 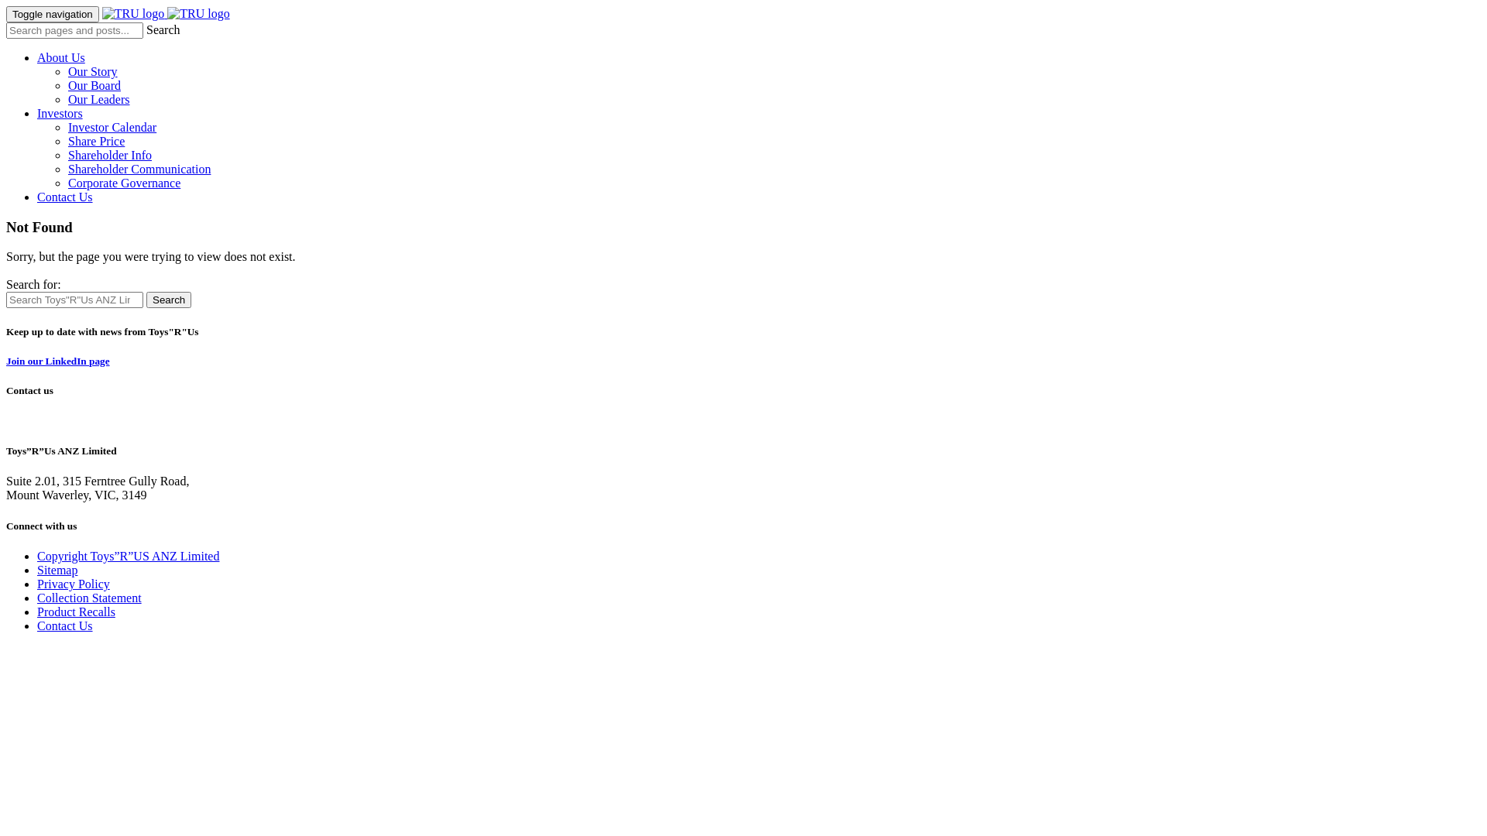 I want to click on Privacy Policy, so click(x=74, y=584).